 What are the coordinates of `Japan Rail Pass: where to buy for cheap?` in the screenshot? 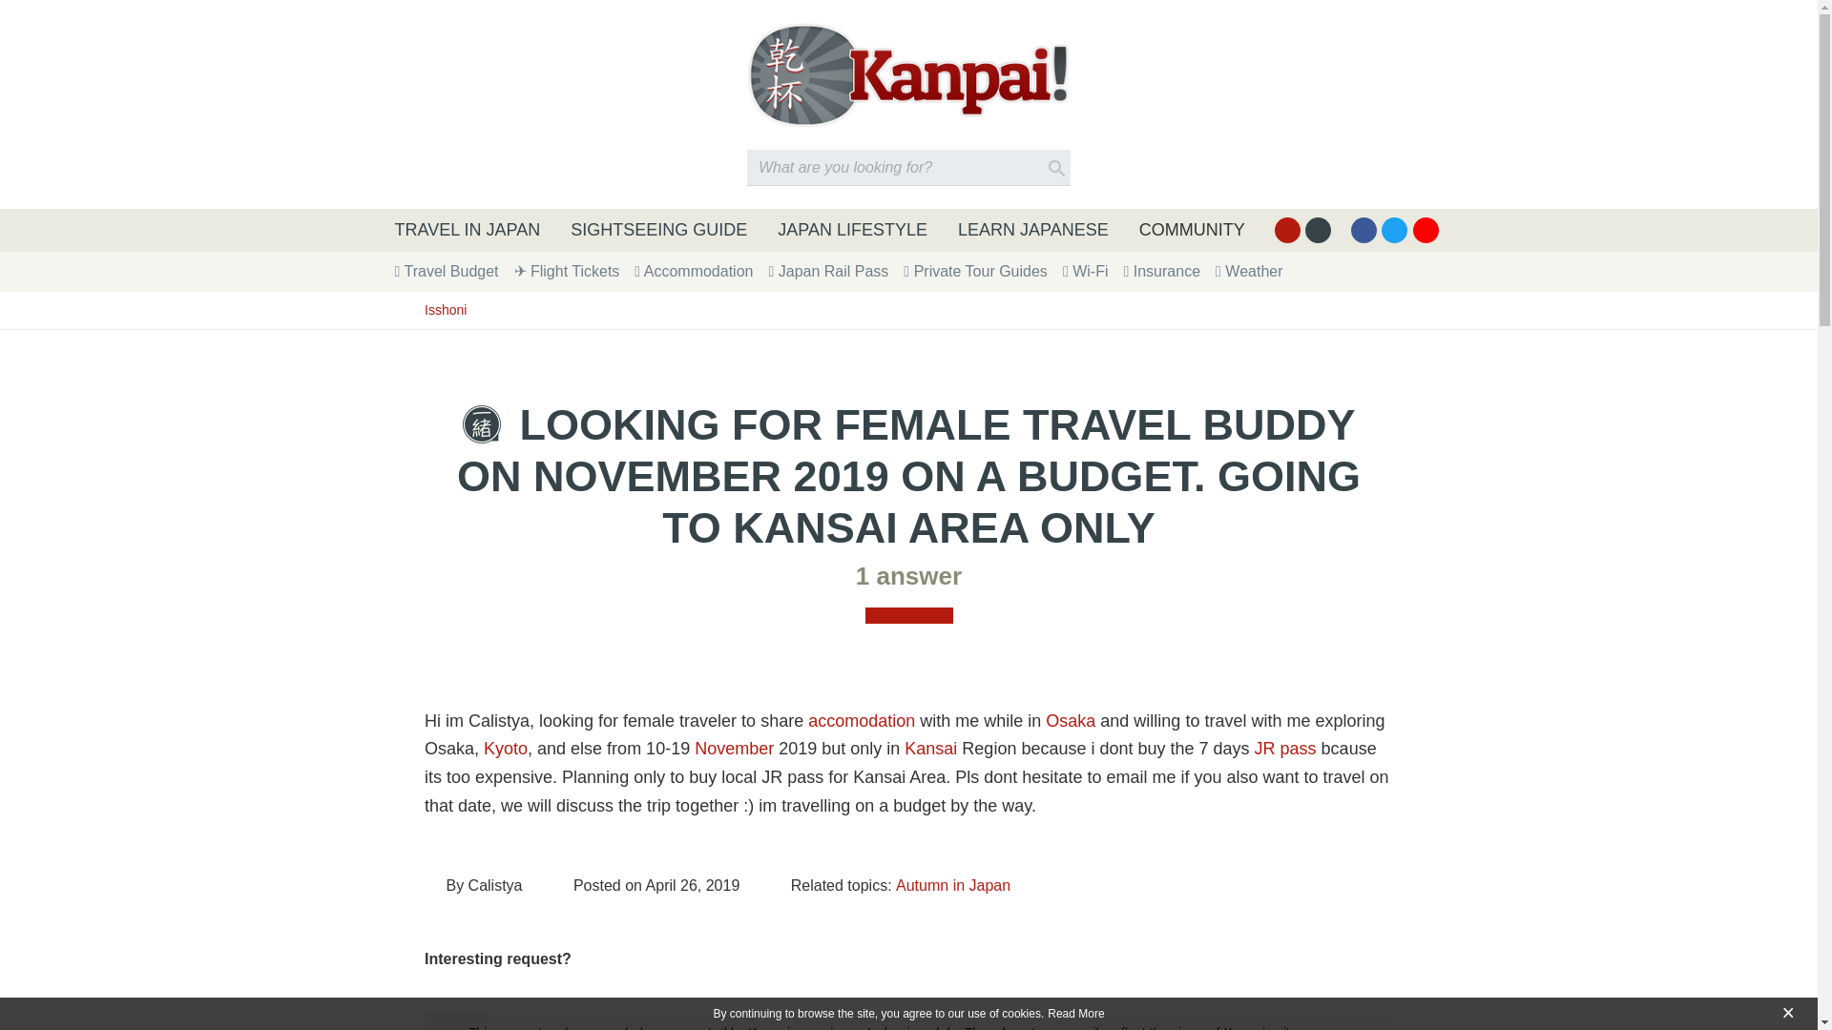 It's located at (828, 271).